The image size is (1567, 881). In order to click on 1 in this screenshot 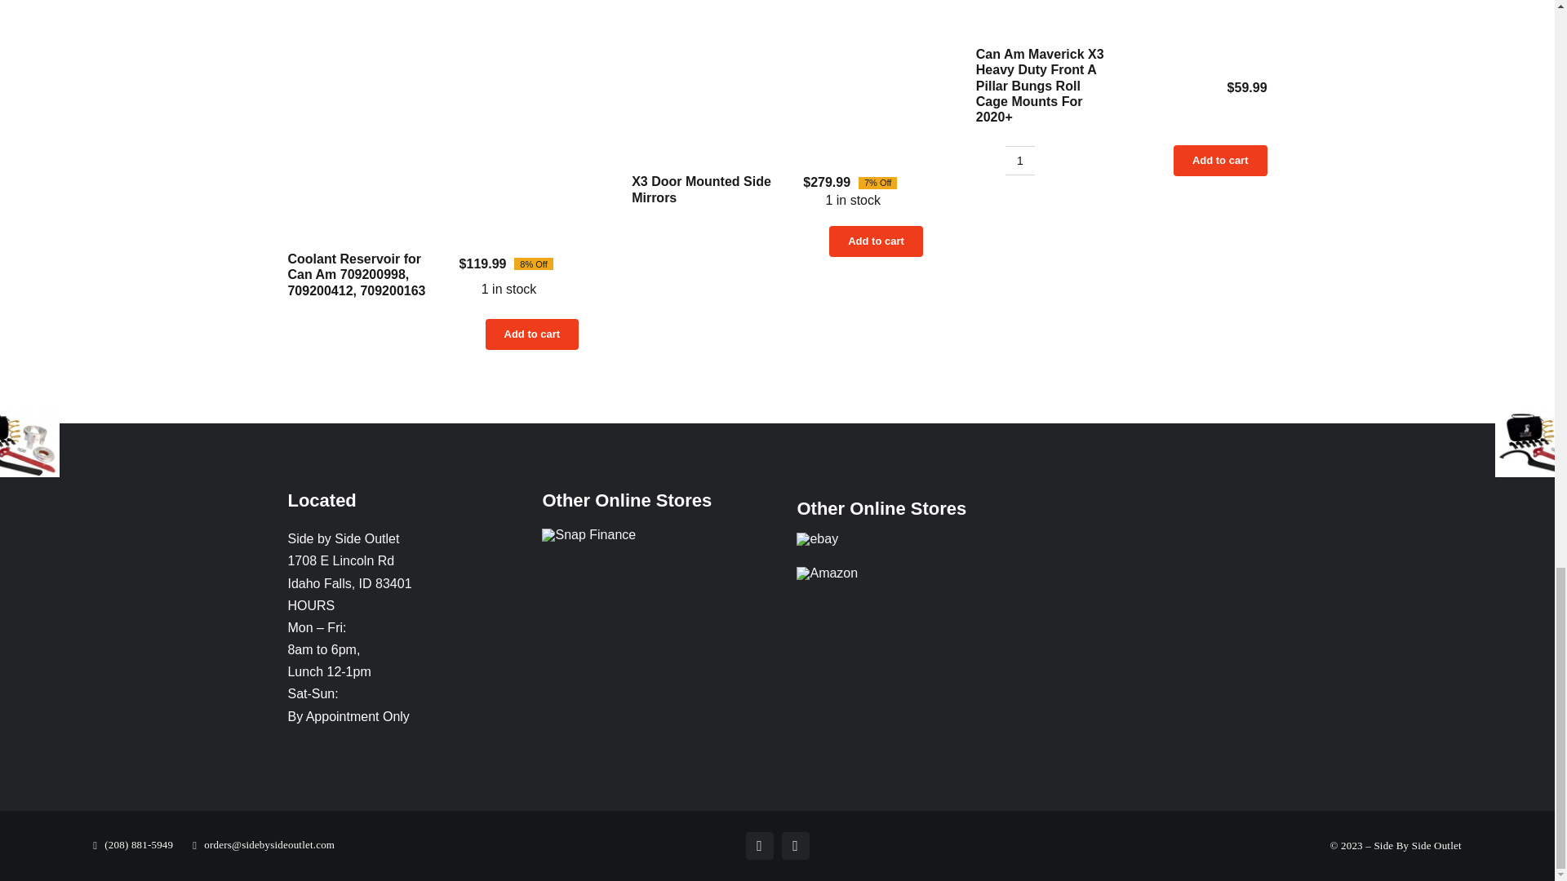, I will do `click(1020, 160)`.